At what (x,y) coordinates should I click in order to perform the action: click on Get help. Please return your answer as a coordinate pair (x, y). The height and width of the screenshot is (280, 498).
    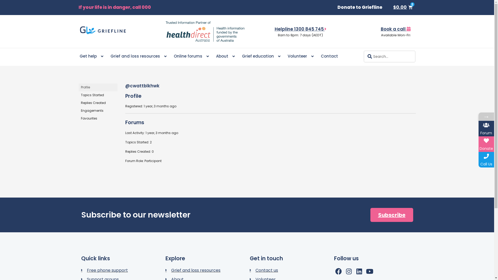
    Looking at the image, I should click on (91, 57).